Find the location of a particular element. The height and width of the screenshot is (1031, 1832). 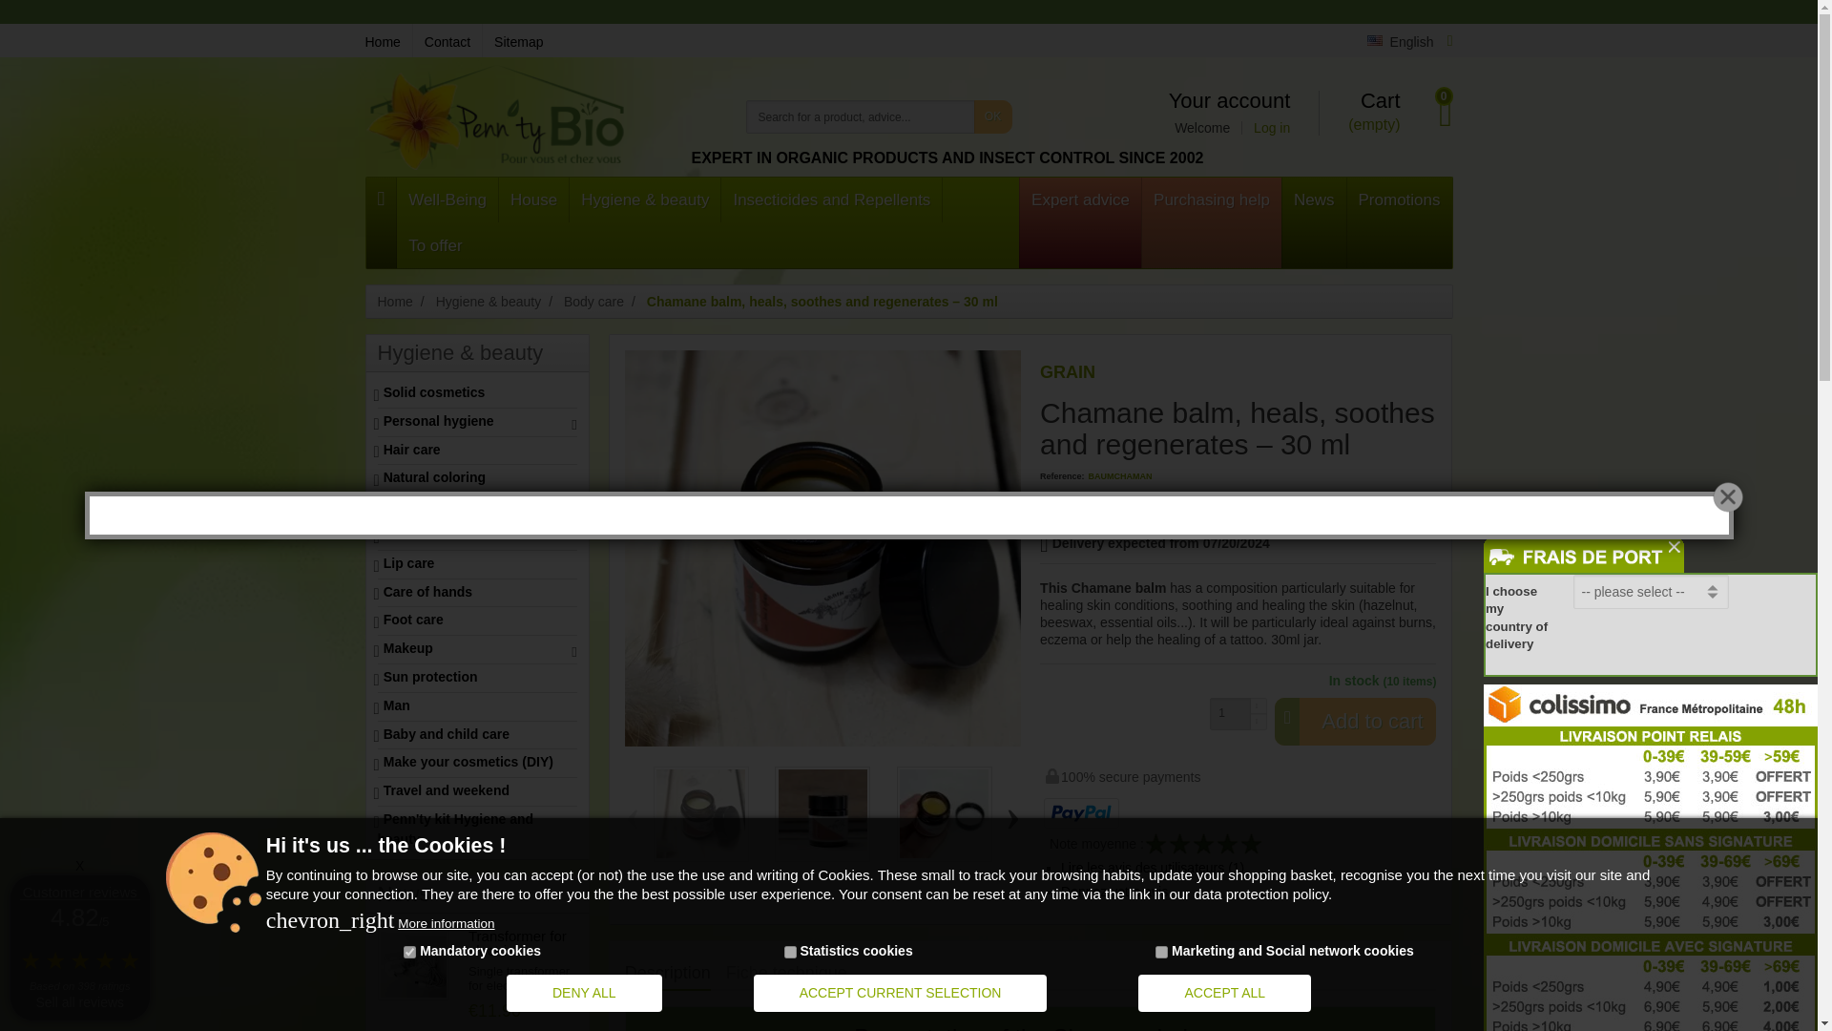

Home is located at coordinates (387, 40).